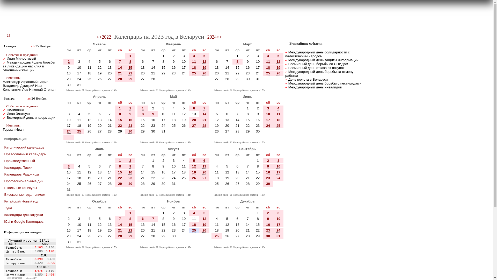  What do you see at coordinates (90, 85) in the screenshot?
I see ` ` at bounding box center [90, 85].